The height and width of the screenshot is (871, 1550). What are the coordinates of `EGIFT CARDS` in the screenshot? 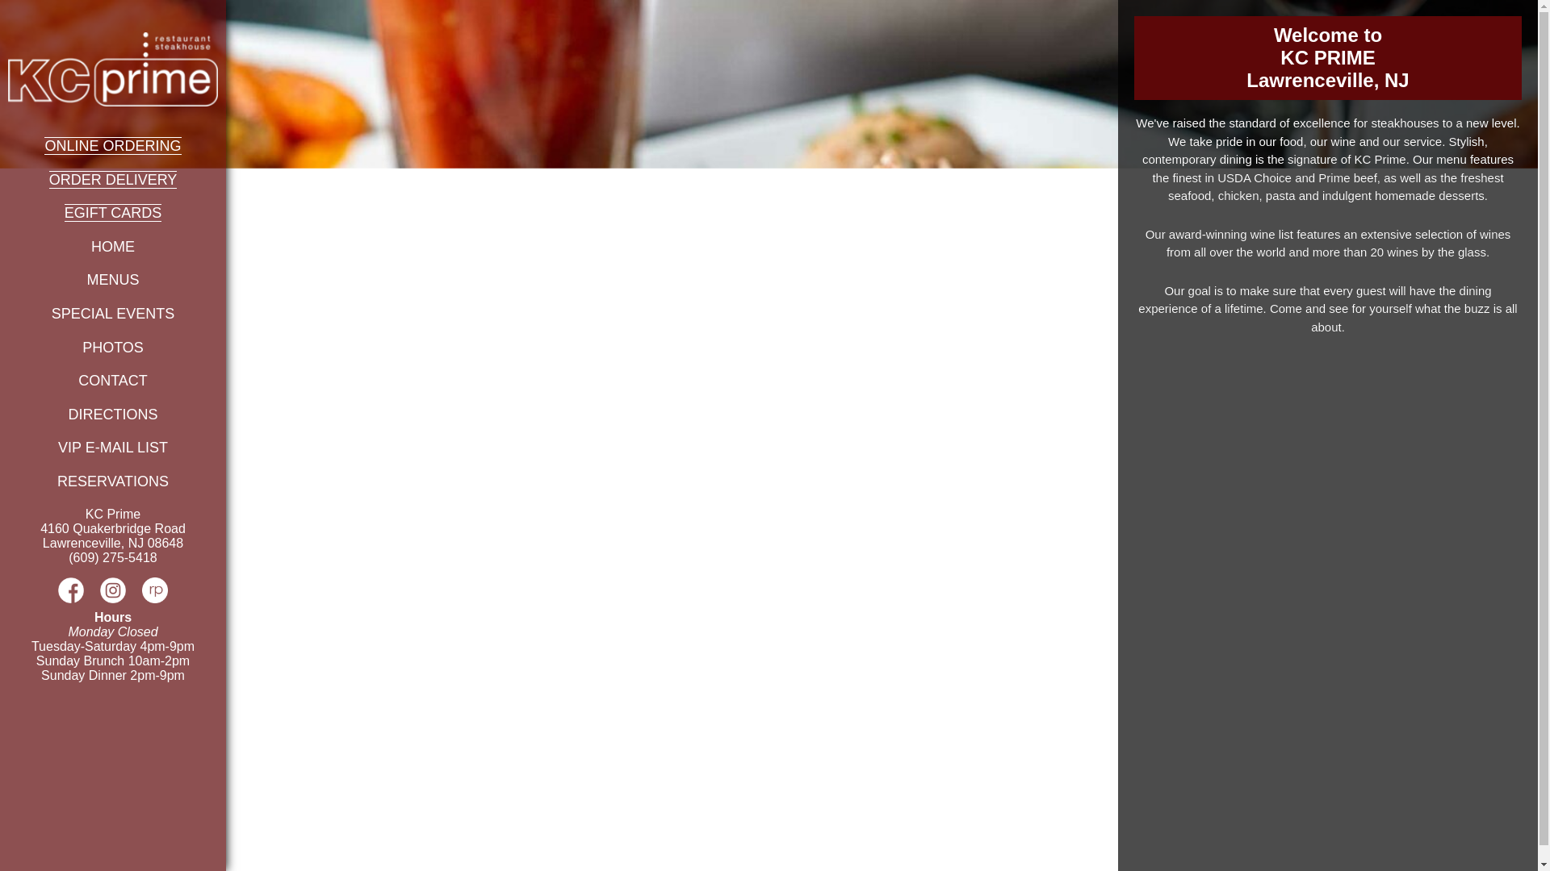 It's located at (113, 213).